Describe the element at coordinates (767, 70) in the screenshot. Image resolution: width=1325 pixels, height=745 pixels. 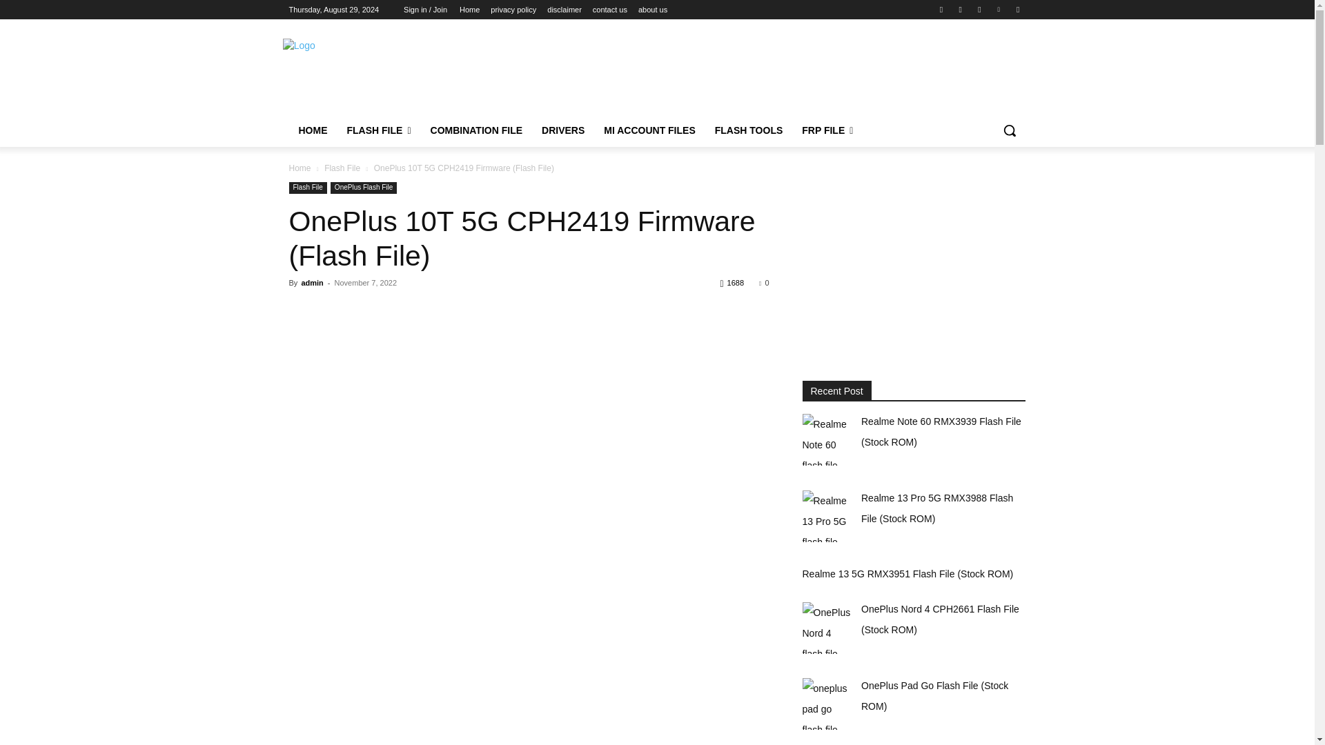
I see `Advertisement` at that location.